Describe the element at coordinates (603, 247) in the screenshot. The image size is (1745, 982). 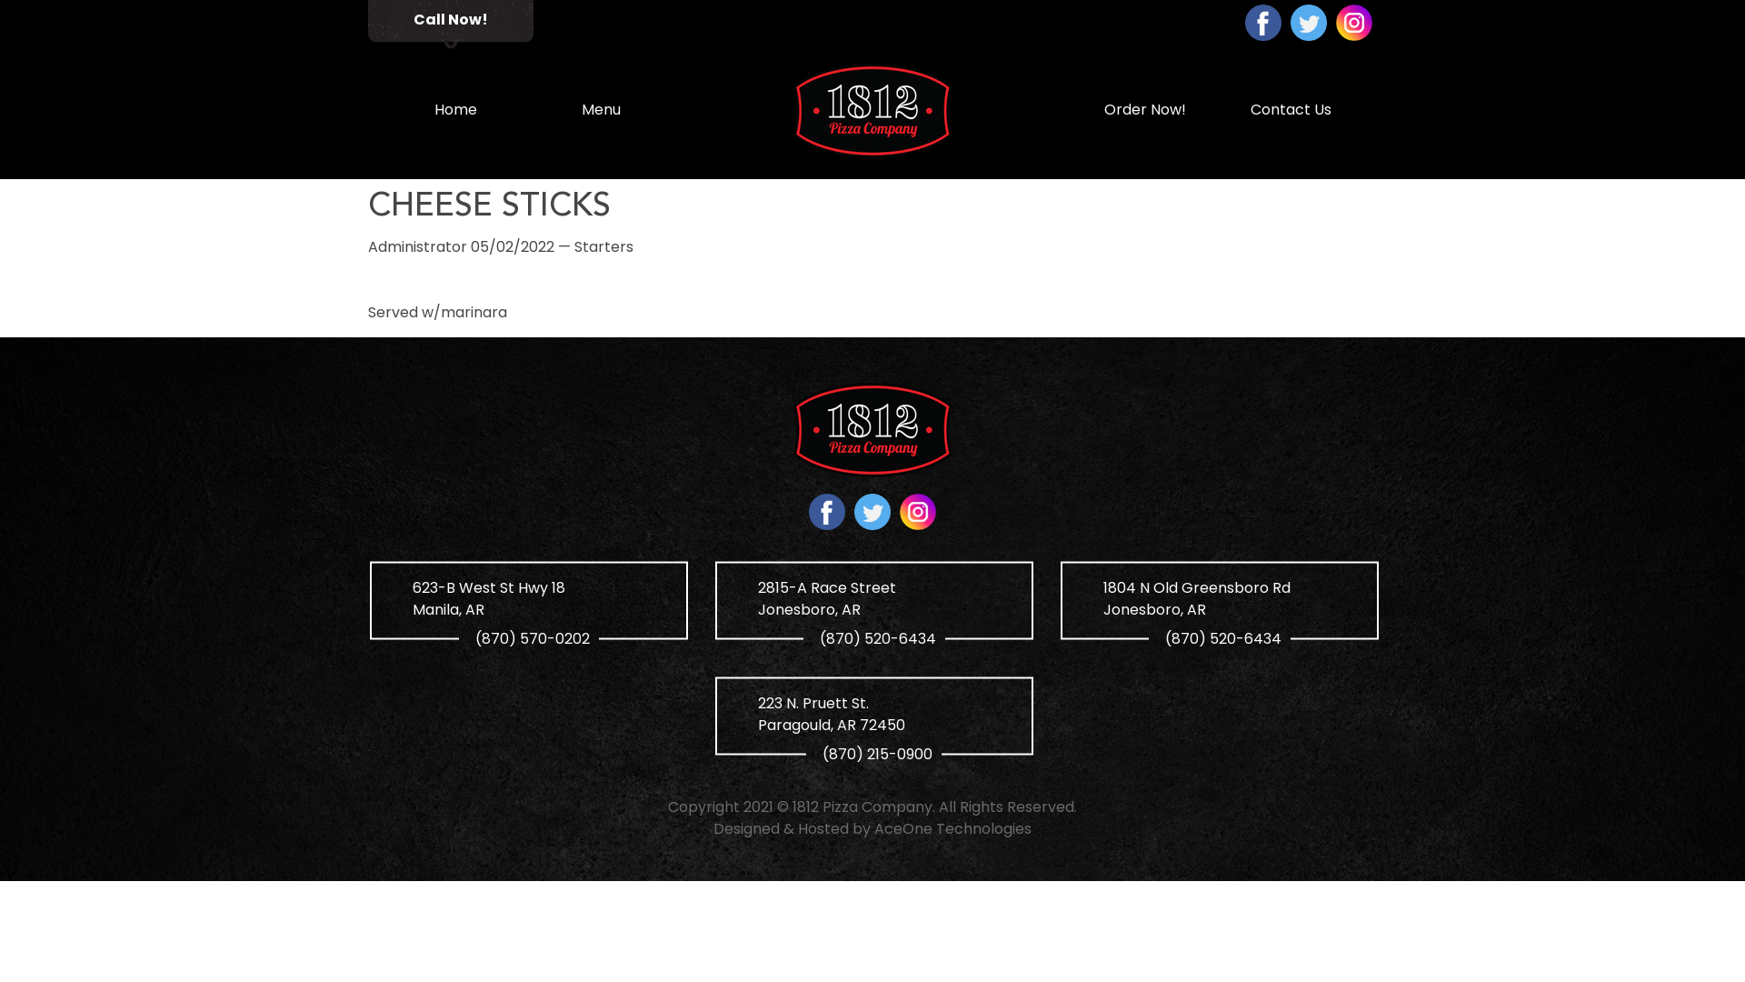
I see `Starters` at that location.